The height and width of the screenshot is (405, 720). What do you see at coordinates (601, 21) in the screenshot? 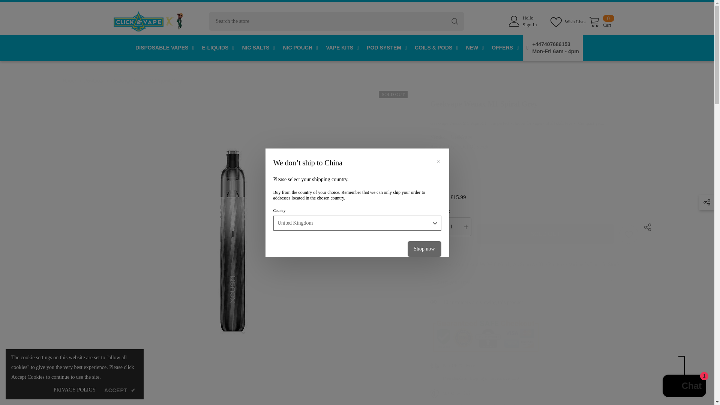
I see `Wish Lists` at bounding box center [601, 21].